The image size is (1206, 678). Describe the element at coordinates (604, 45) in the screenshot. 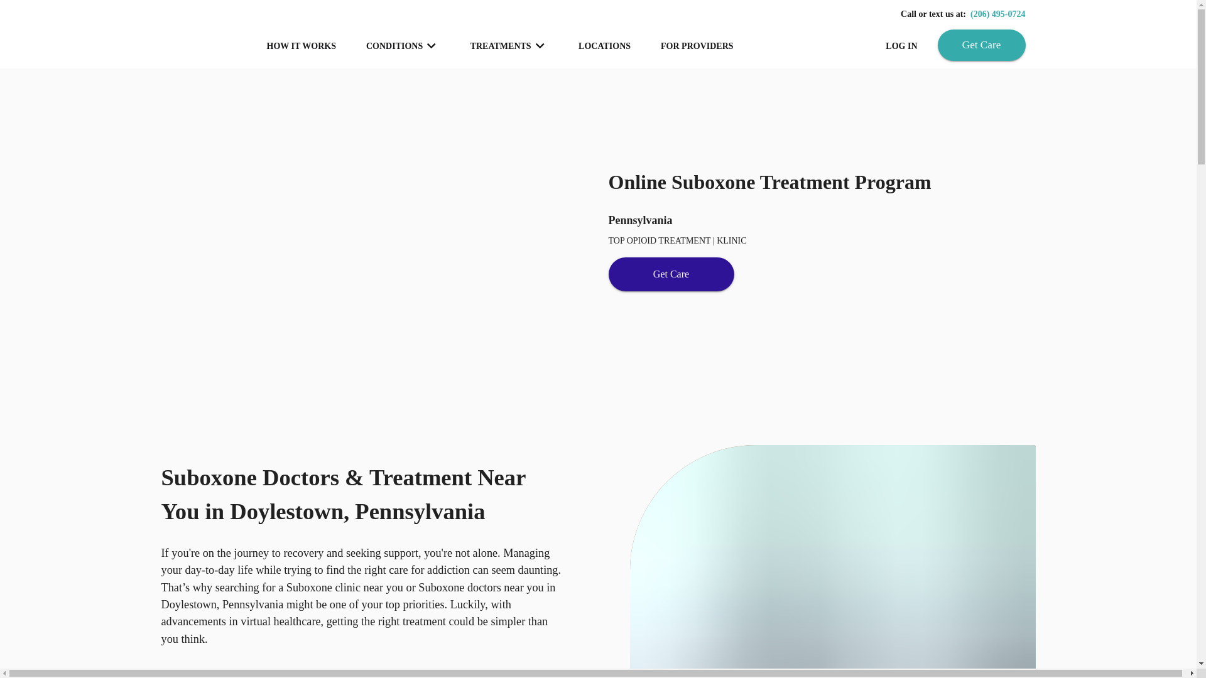

I see `LOCATIONS` at that location.